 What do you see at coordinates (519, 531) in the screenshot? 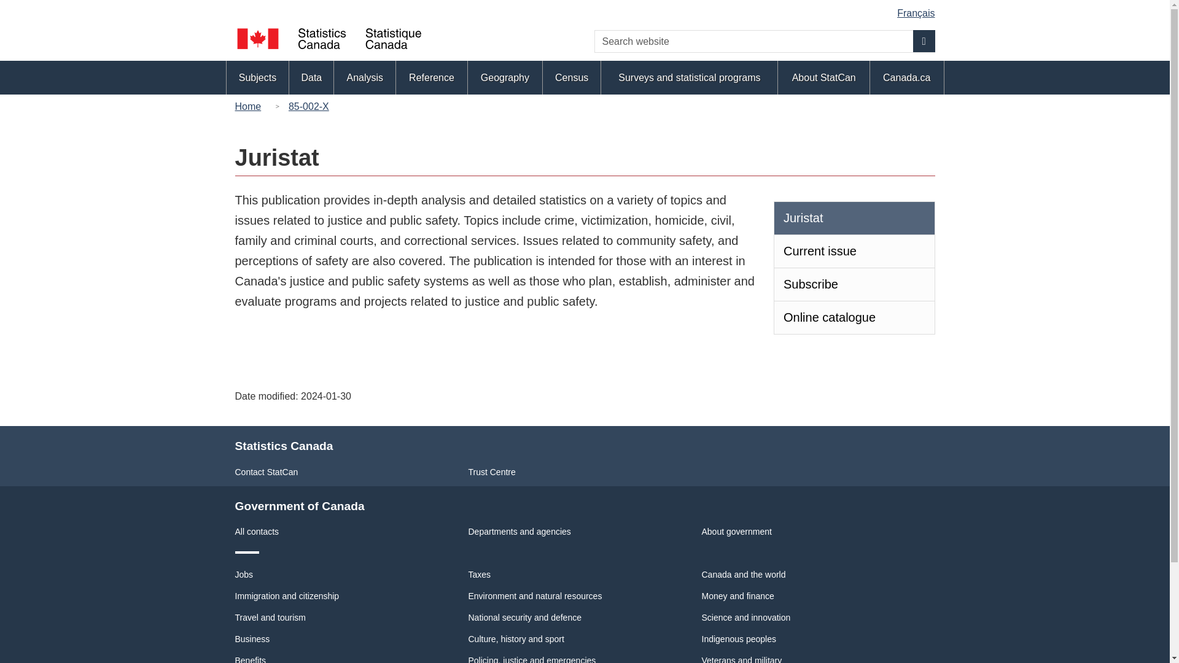
I see `Departments and agencies` at bounding box center [519, 531].